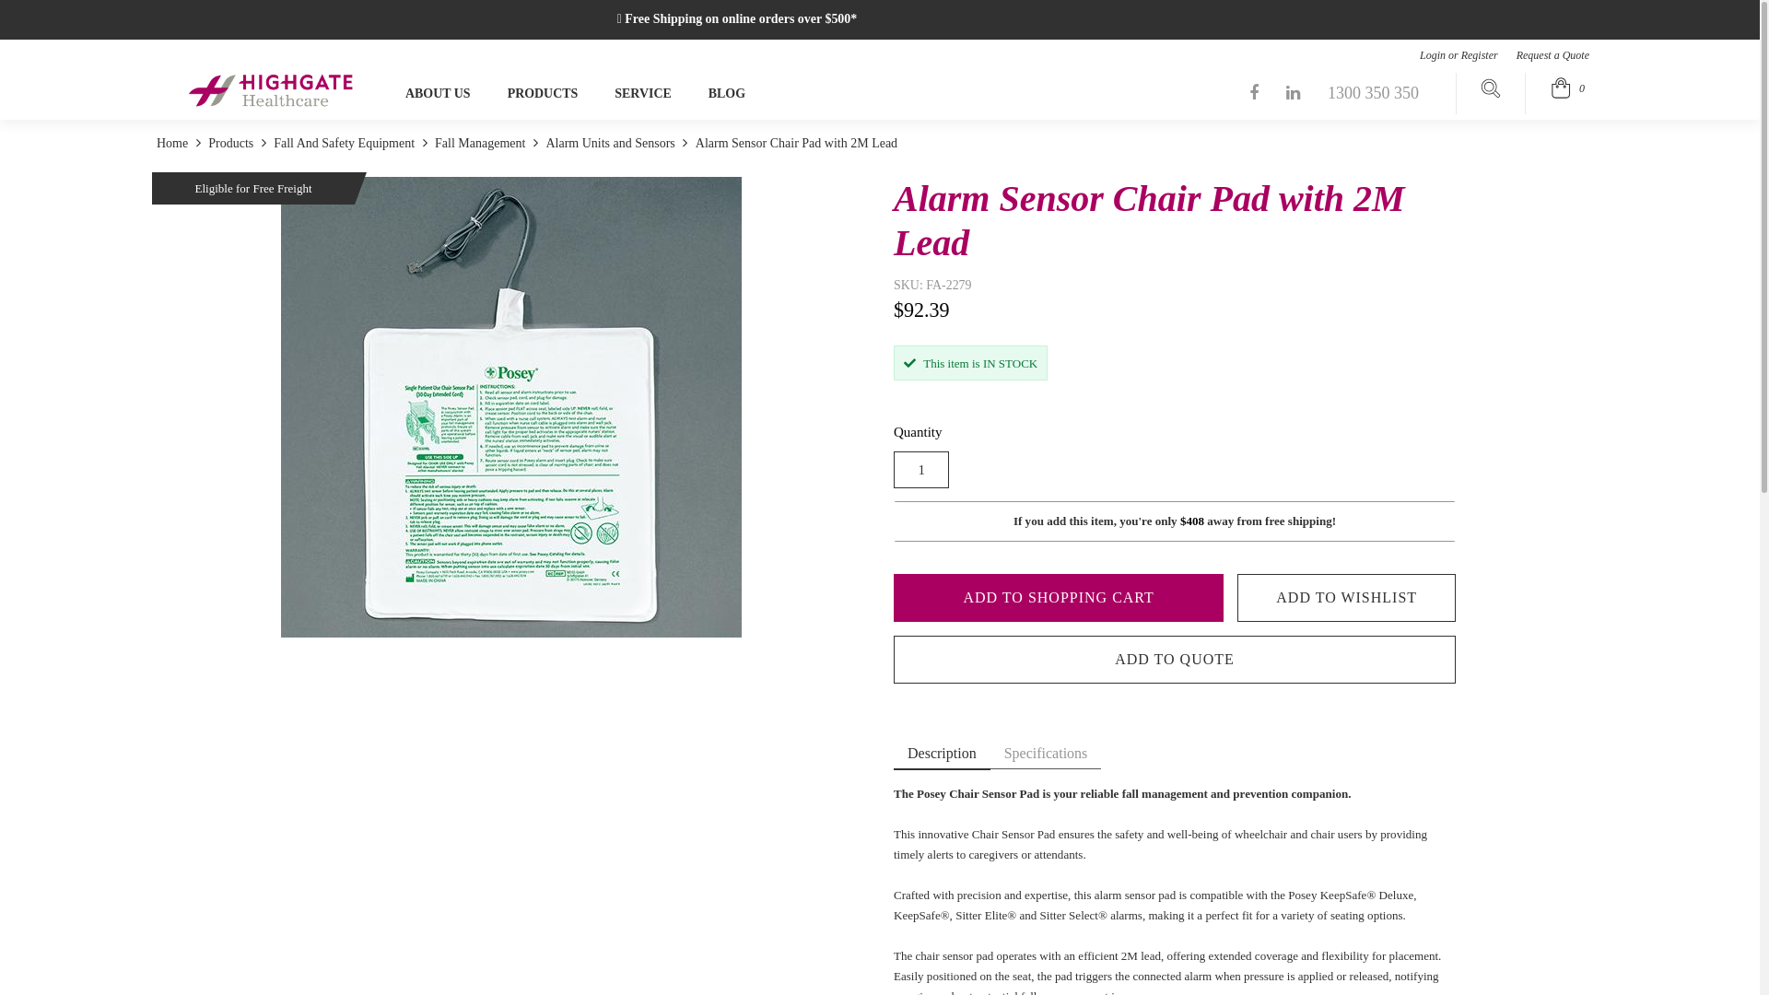 This screenshot has height=995, width=1769. I want to click on Search, so click(1491, 91).